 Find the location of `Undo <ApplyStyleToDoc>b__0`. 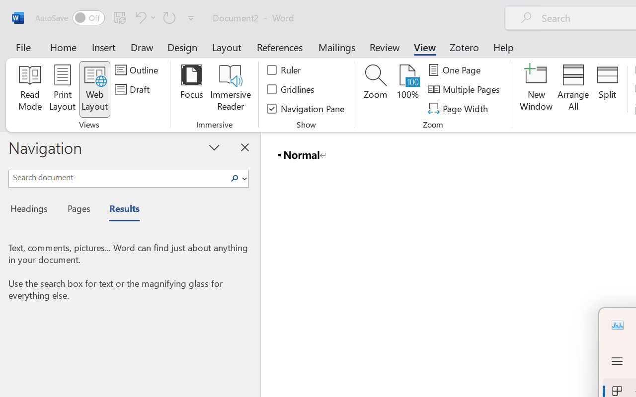

Undo <ApplyStyleToDoc>b__0 is located at coordinates (139, 17).